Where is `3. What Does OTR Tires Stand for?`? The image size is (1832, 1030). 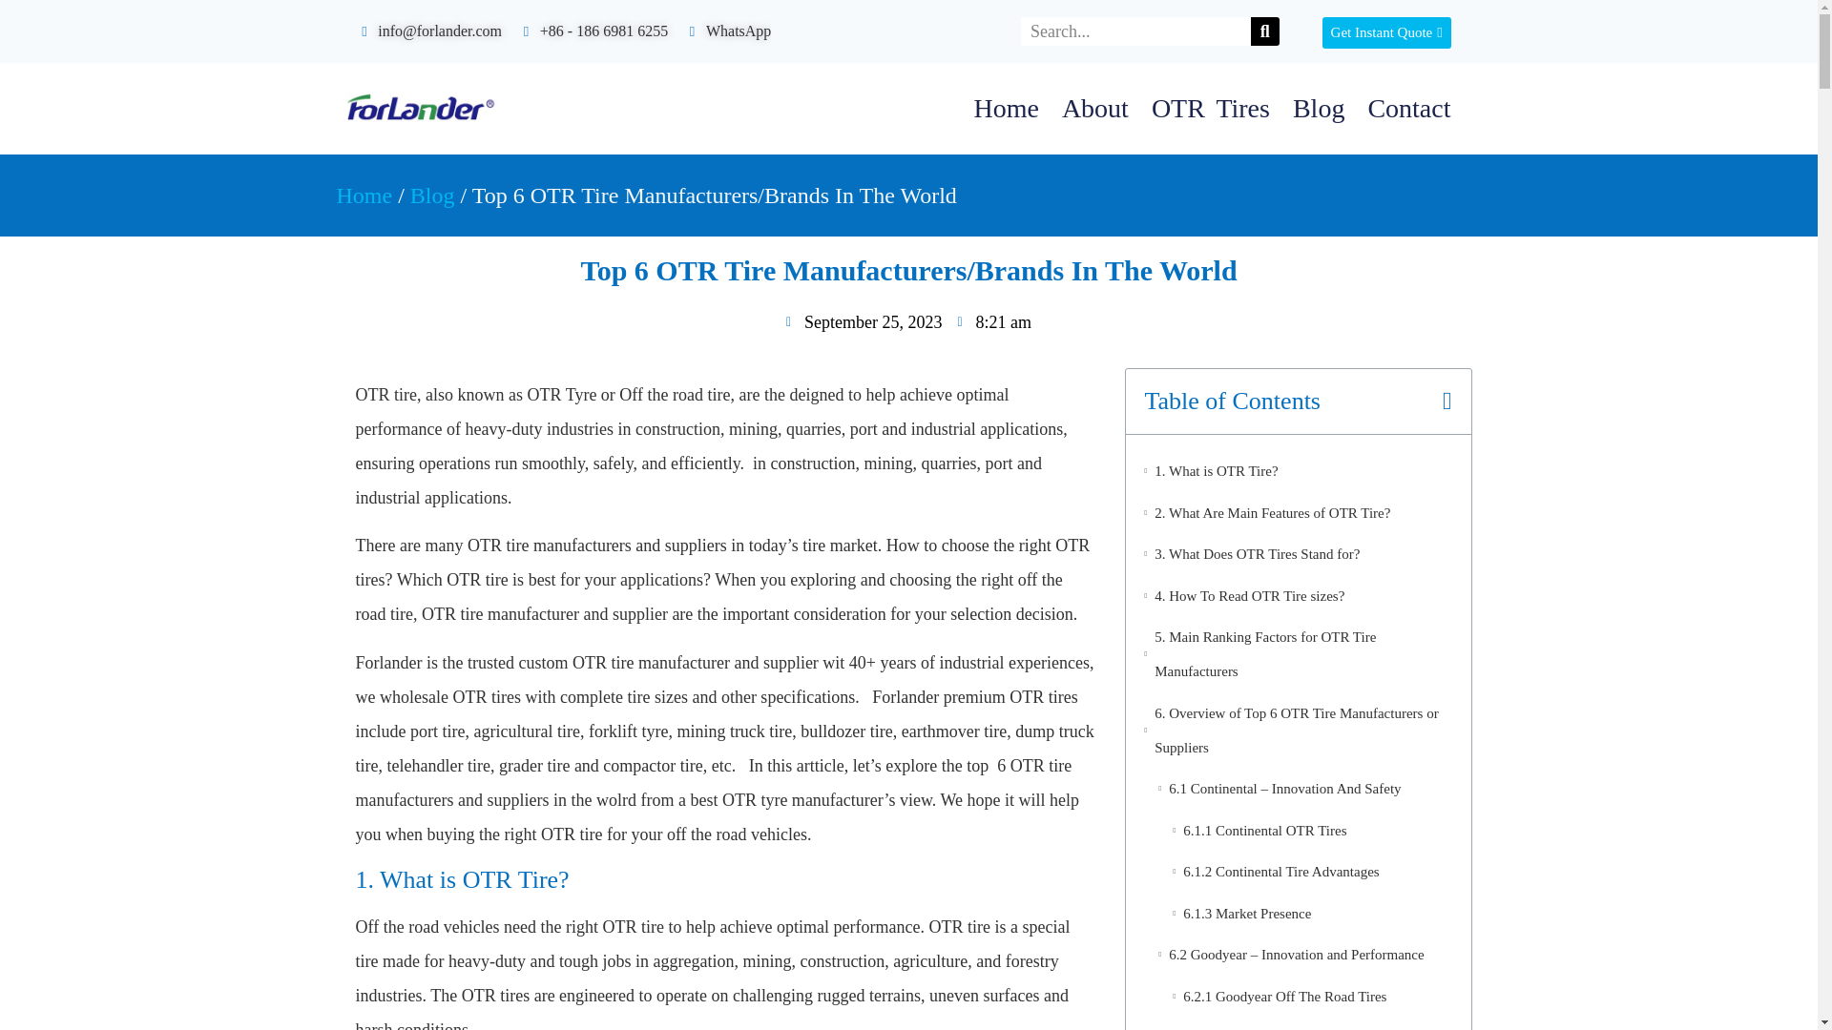
3. What Does OTR Tires Stand for? is located at coordinates (1256, 553).